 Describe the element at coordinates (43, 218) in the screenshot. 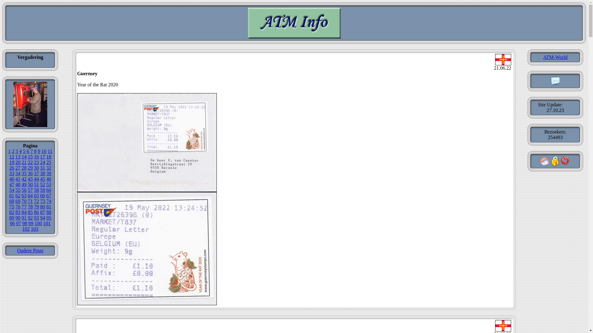

I see `94` at that location.